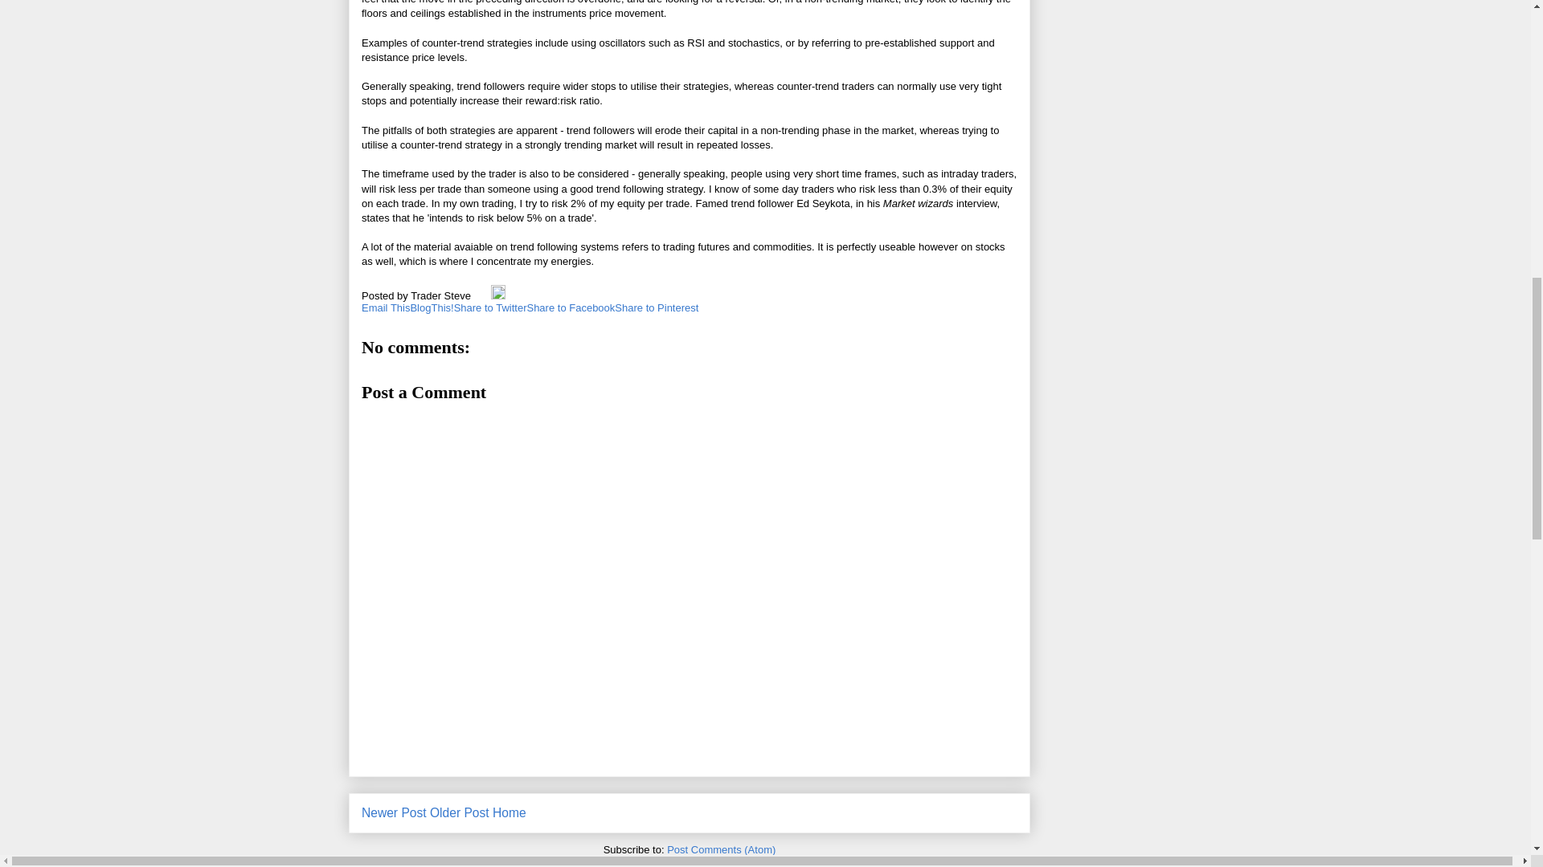 The height and width of the screenshot is (867, 1543). I want to click on Email Post, so click(482, 295).